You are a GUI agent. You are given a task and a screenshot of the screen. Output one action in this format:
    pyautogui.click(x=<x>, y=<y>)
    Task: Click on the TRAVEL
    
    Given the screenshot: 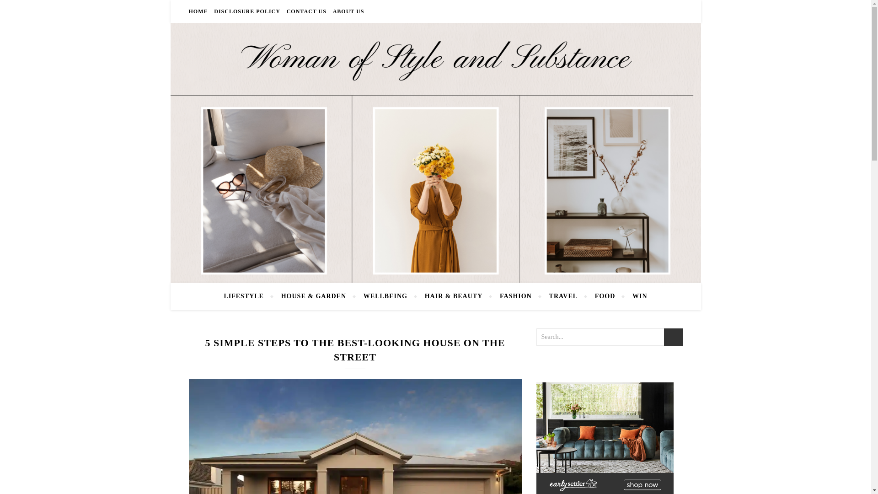 What is the action you would take?
    pyautogui.click(x=563, y=296)
    